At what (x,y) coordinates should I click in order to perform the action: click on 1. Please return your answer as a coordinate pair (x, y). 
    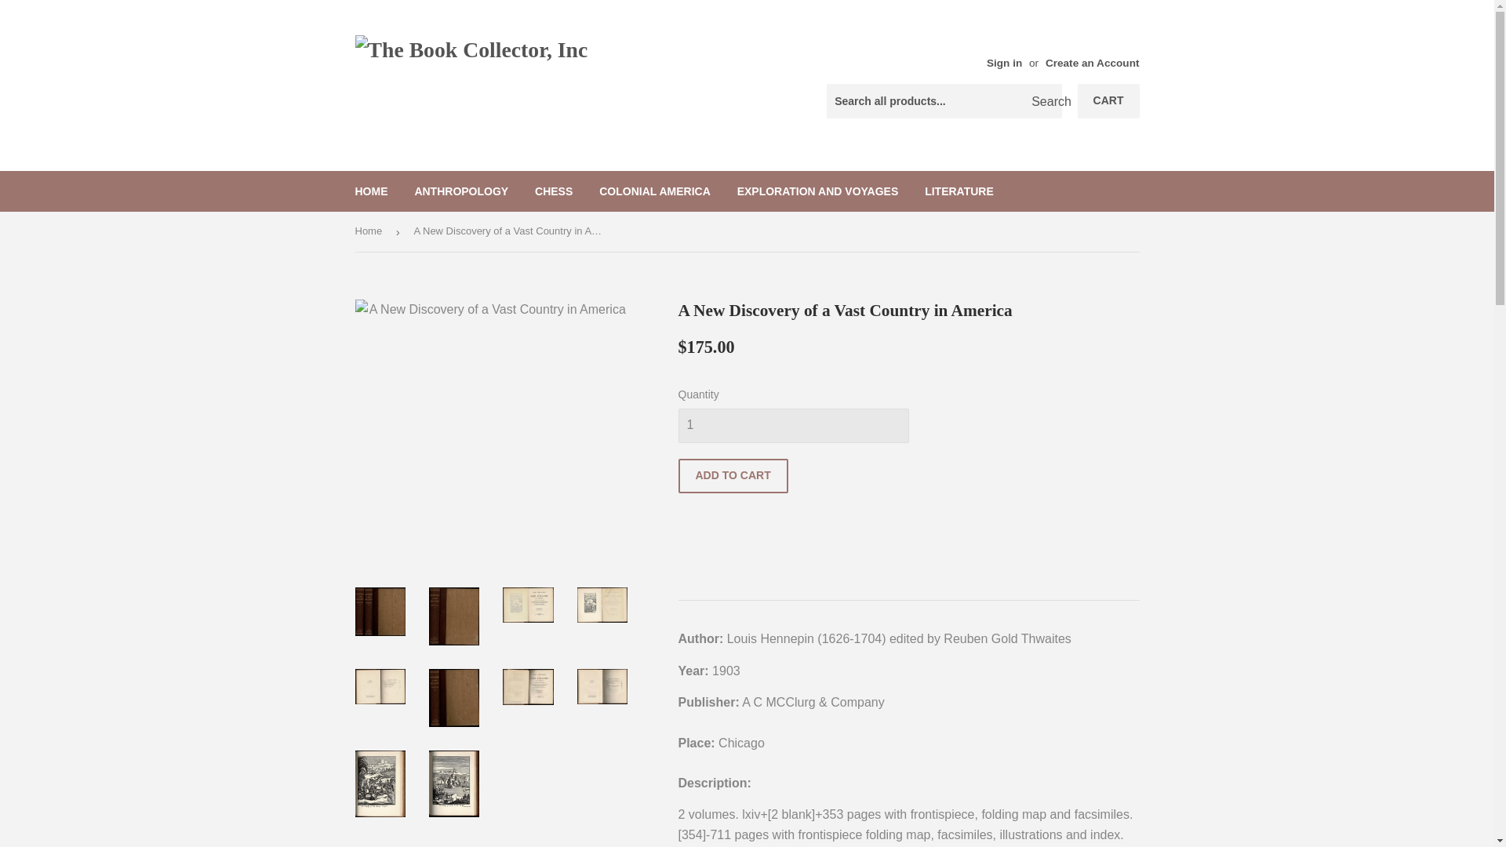
    Looking at the image, I should click on (792, 425).